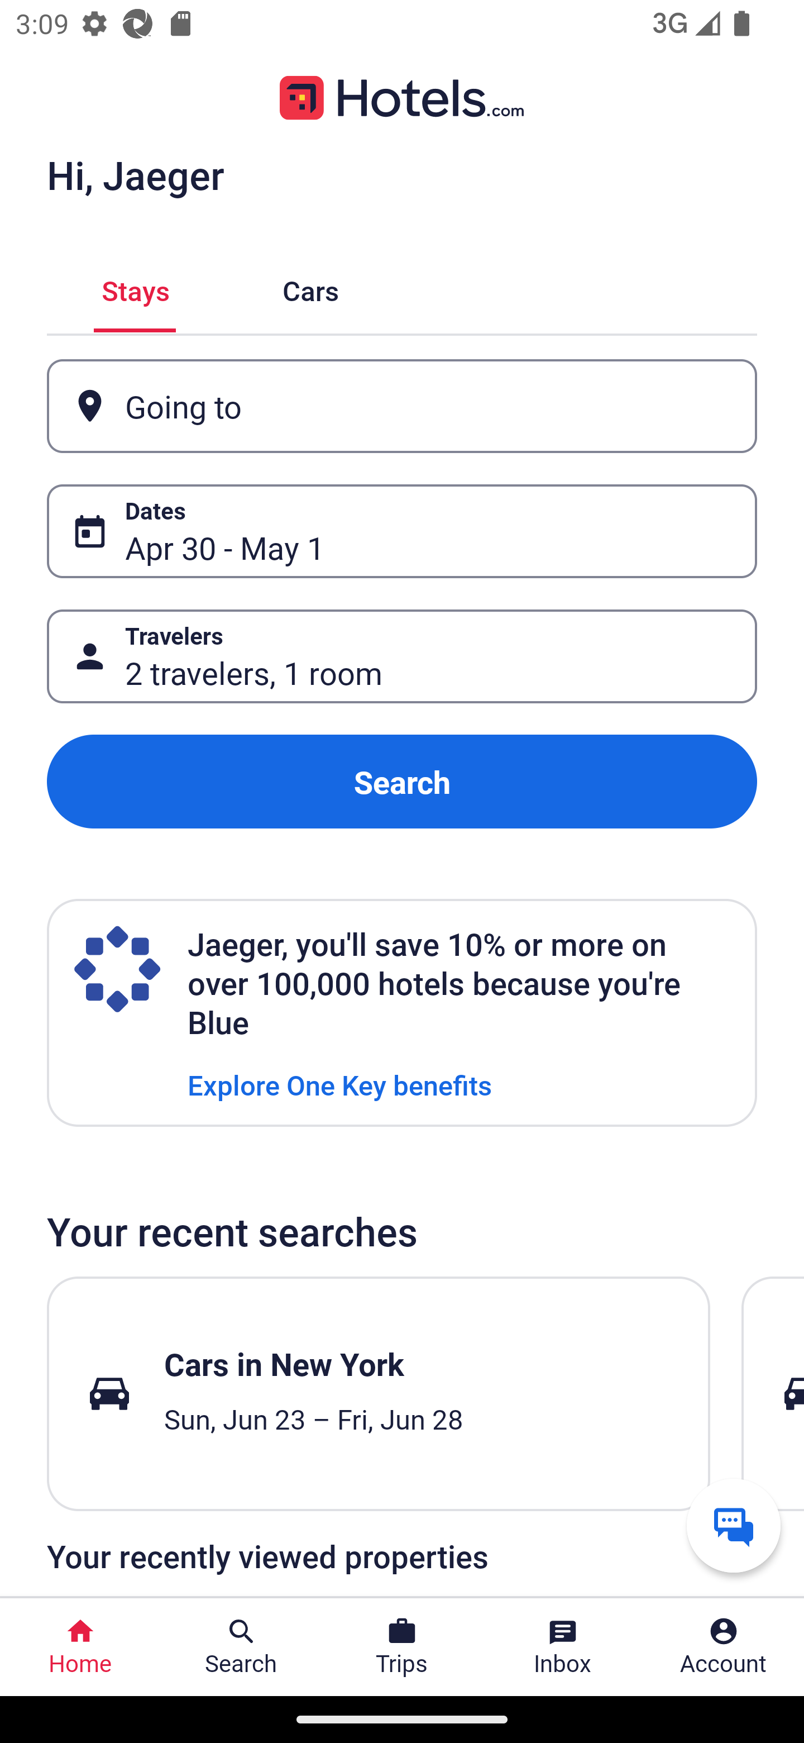 The image size is (804, 1743). Describe the element at coordinates (310, 288) in the screenshot. I see `Cars` at that location.